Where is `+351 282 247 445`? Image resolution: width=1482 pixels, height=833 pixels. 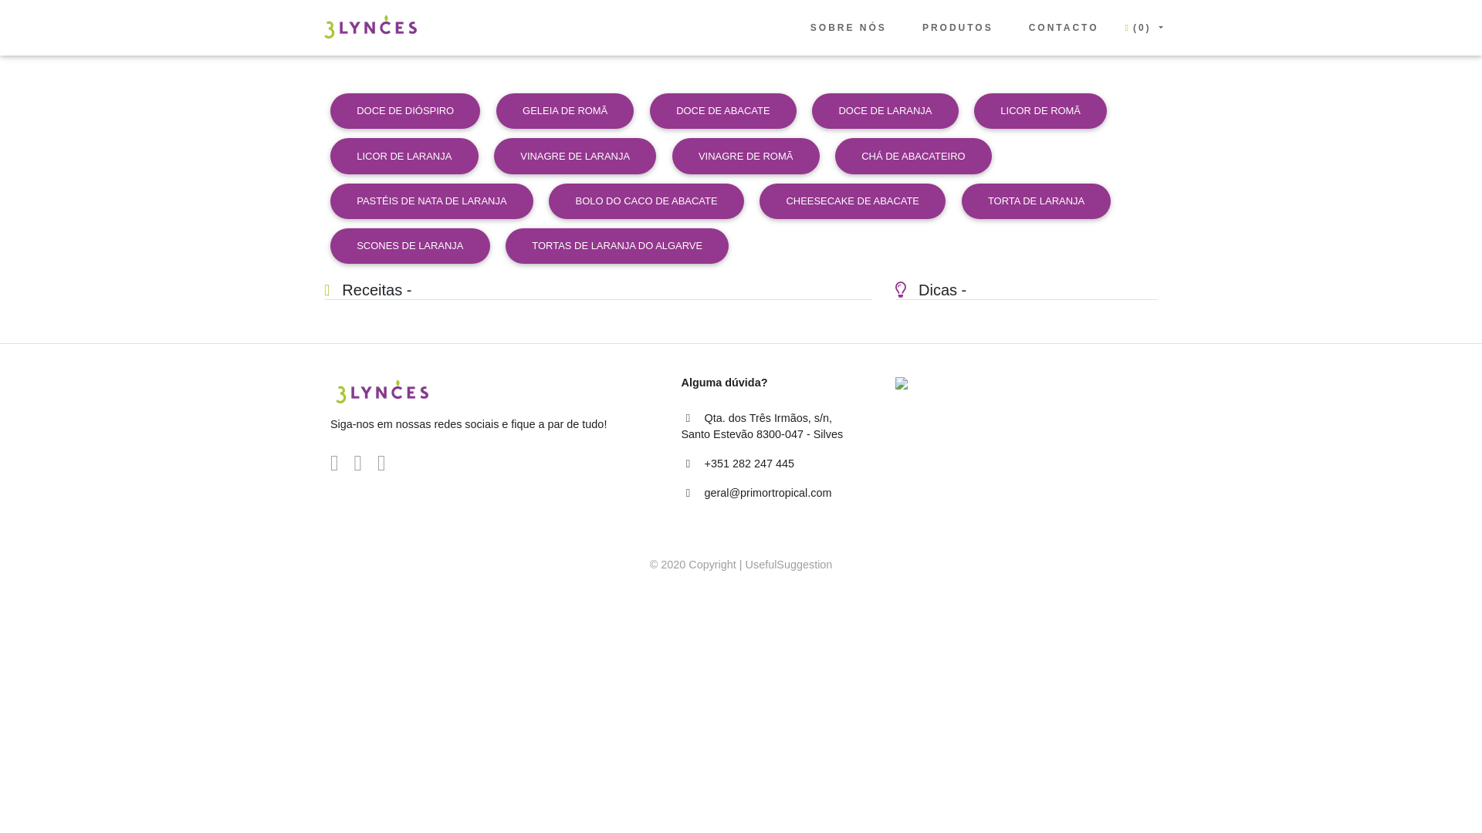
+351 282 247 445 is located at coordinates (749, 464).